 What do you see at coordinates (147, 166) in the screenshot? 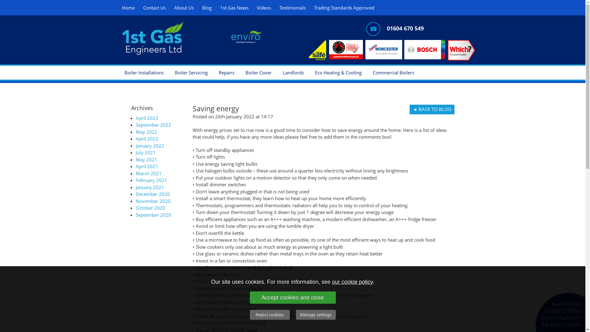
I see `April 2021` at bounding box center [147, 166].